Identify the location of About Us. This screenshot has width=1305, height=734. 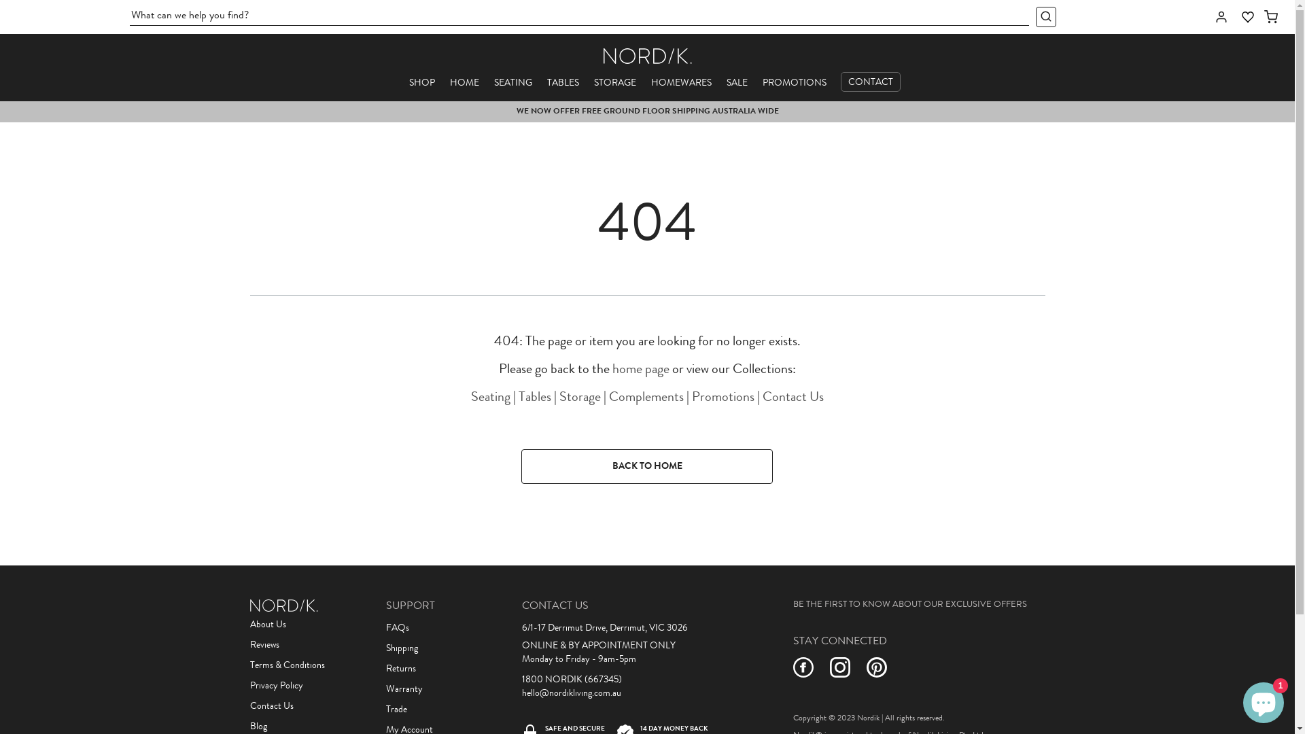
(268, 625).